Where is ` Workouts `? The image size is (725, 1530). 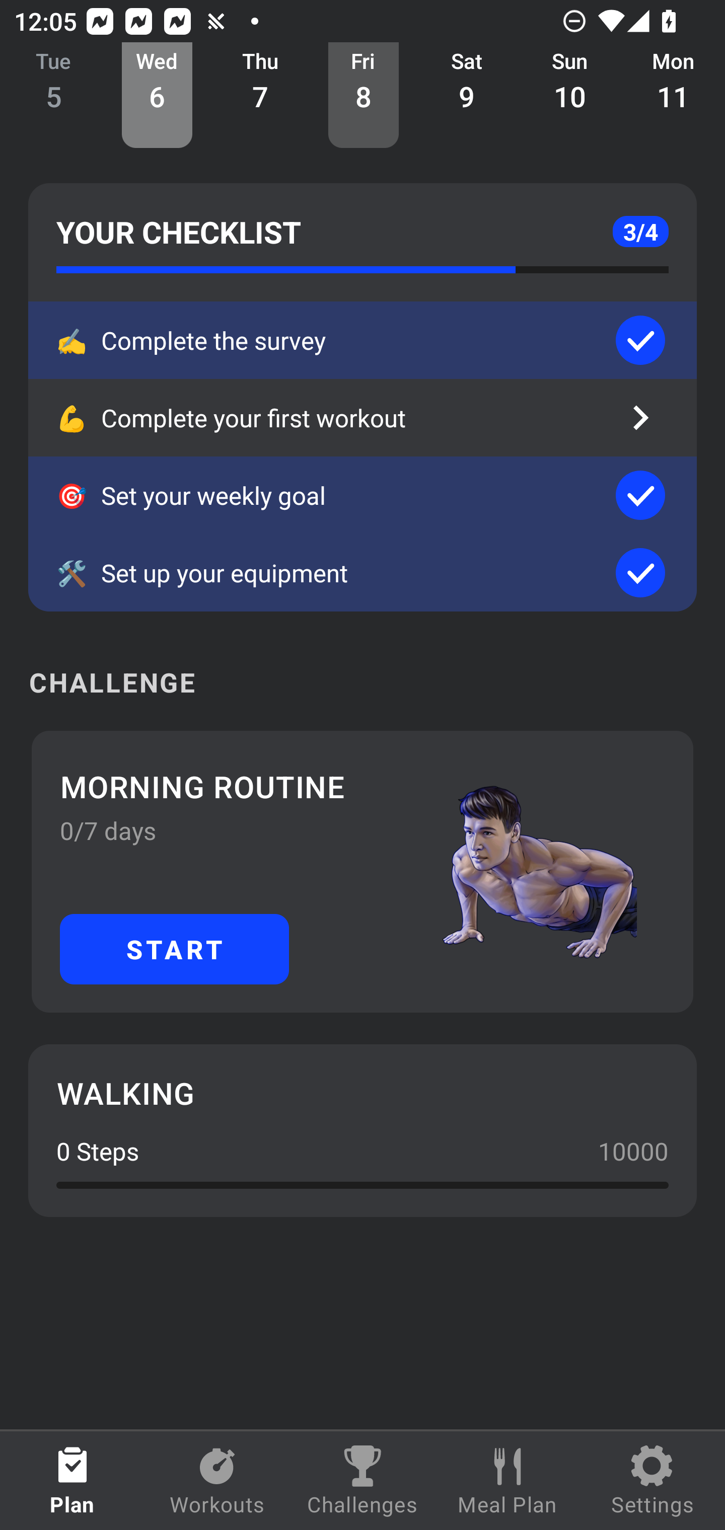  Workouts  is located at coordinates (217, 1481).